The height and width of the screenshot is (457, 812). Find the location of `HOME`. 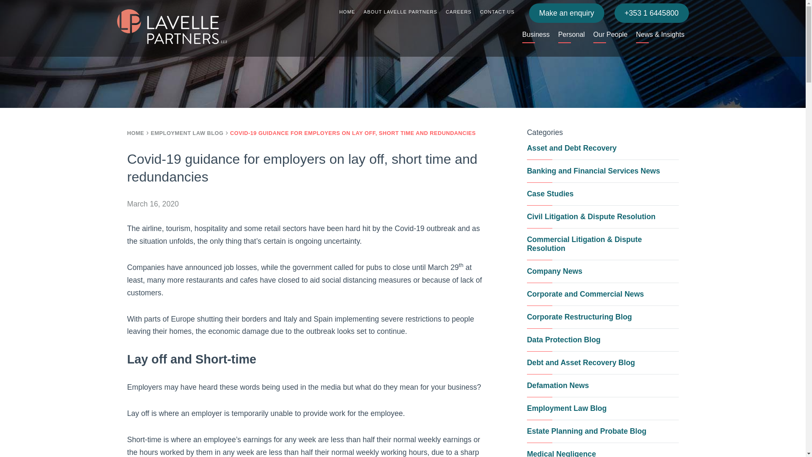

HOME is located at coordinates (347, 11).